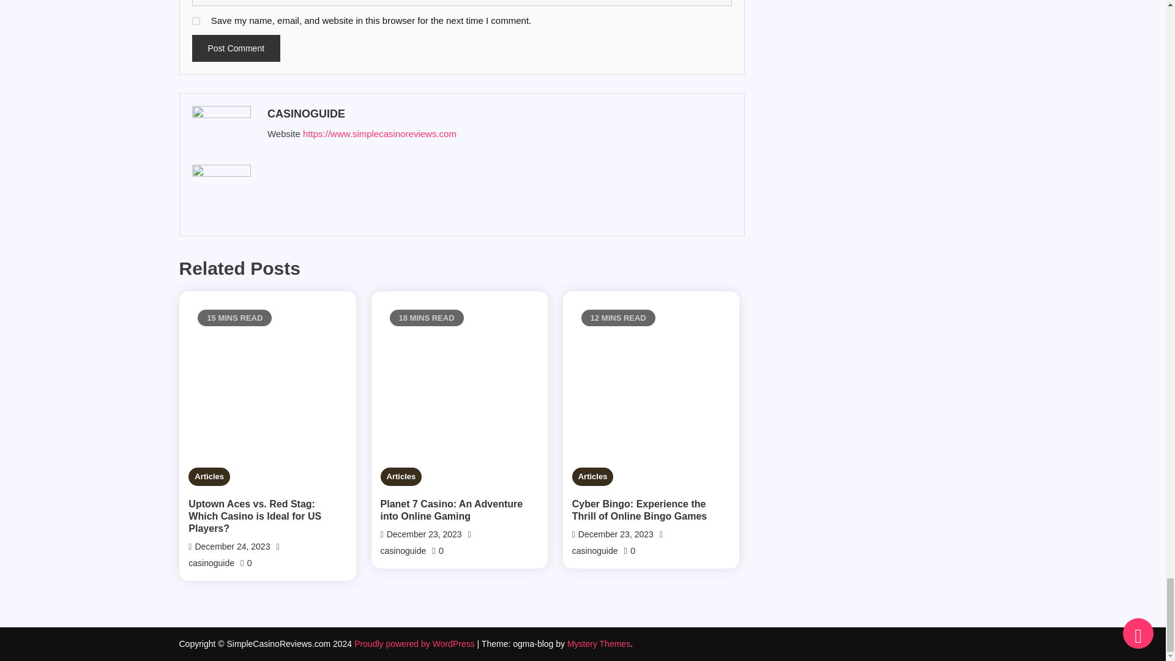 The height and width of the screenshot is (661, 1175). I want to click on Posts by casinoguide, so click(497, 114).